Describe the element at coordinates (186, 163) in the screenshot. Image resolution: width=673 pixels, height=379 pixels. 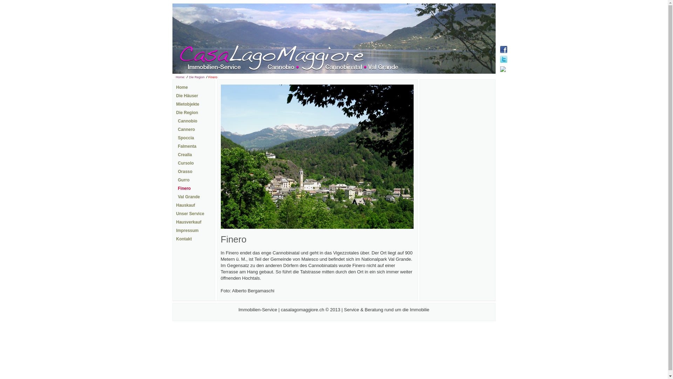
I see `Cursolo` at that location.